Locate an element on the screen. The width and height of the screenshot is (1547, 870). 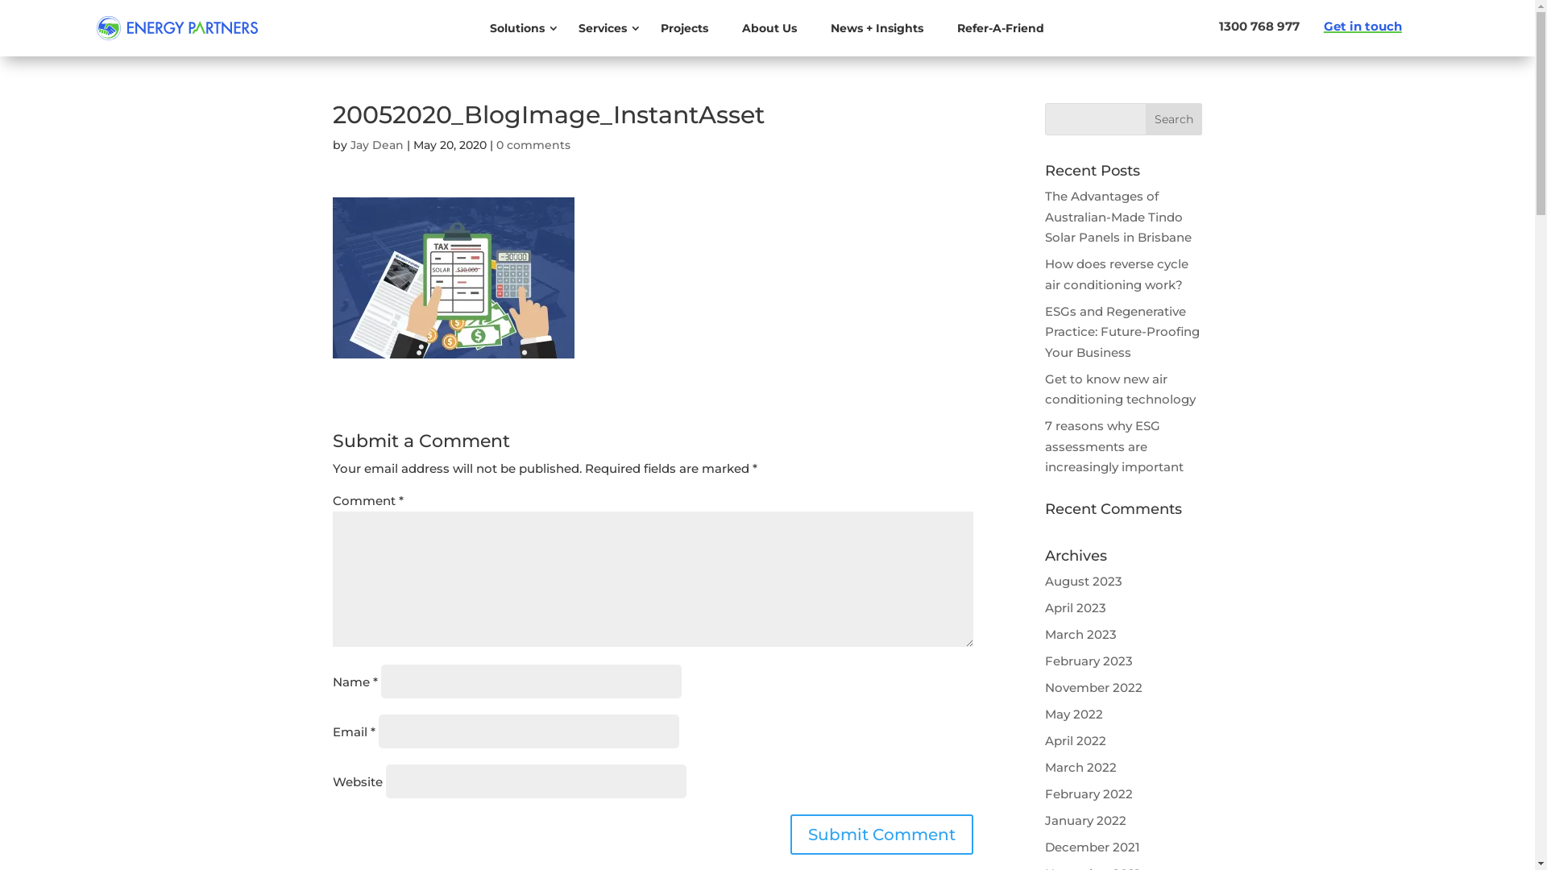
Services is located at coordinates (603, 28).